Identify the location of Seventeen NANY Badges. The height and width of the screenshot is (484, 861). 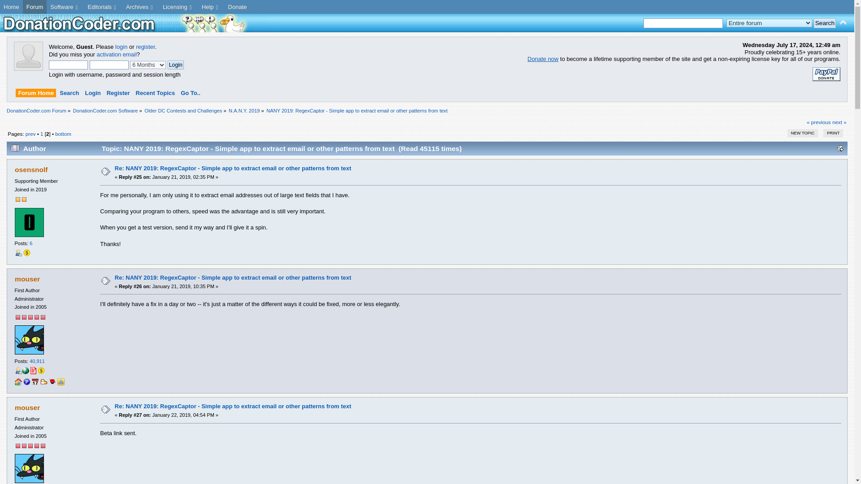
(35, 383).